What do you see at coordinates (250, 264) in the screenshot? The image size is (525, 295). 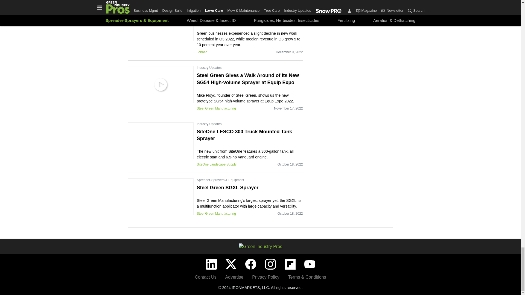 I see `Facebook icon` at bounding box center [250, 264].